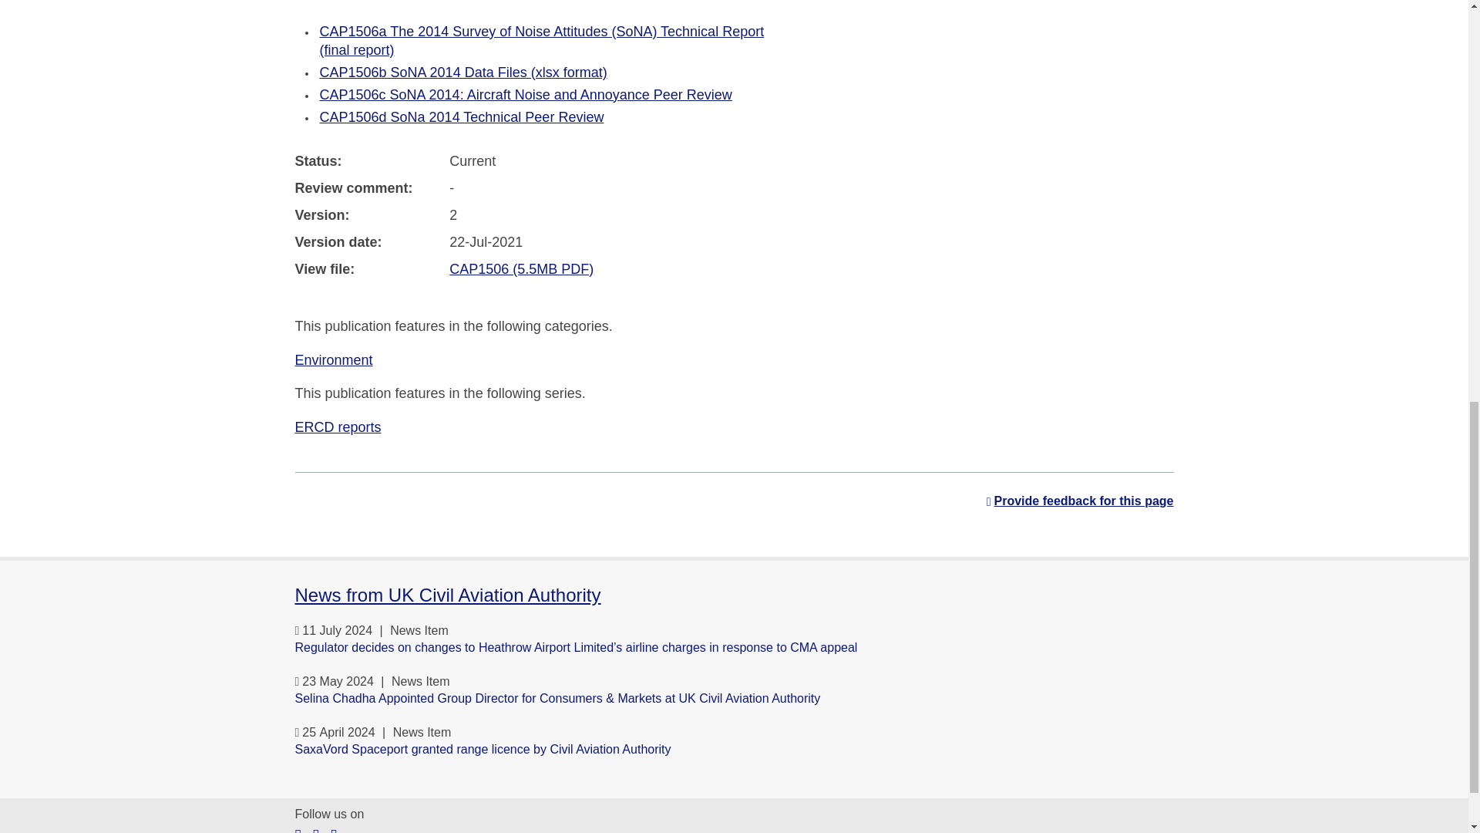  What do you see at coordinates (461, 117) in the screenshot?
I see `CAP1506d SoNa 2014 Technical Peer Review` at bounding box center [461, 117].